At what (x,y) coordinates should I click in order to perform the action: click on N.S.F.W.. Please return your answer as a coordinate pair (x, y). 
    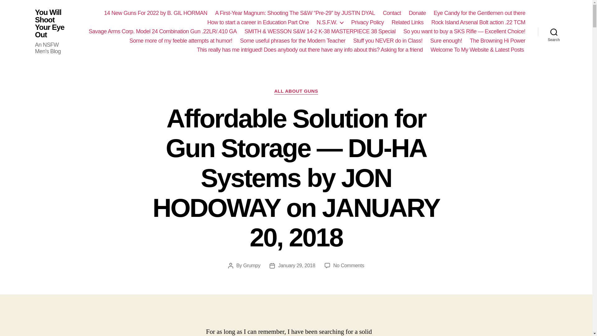
    Looking at the image, I should click on (330, 22).